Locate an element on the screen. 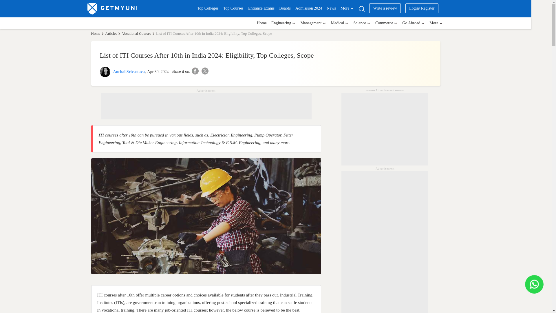 The image size is (556, 313). Education Boards in India is located at coordinates (285, 8).